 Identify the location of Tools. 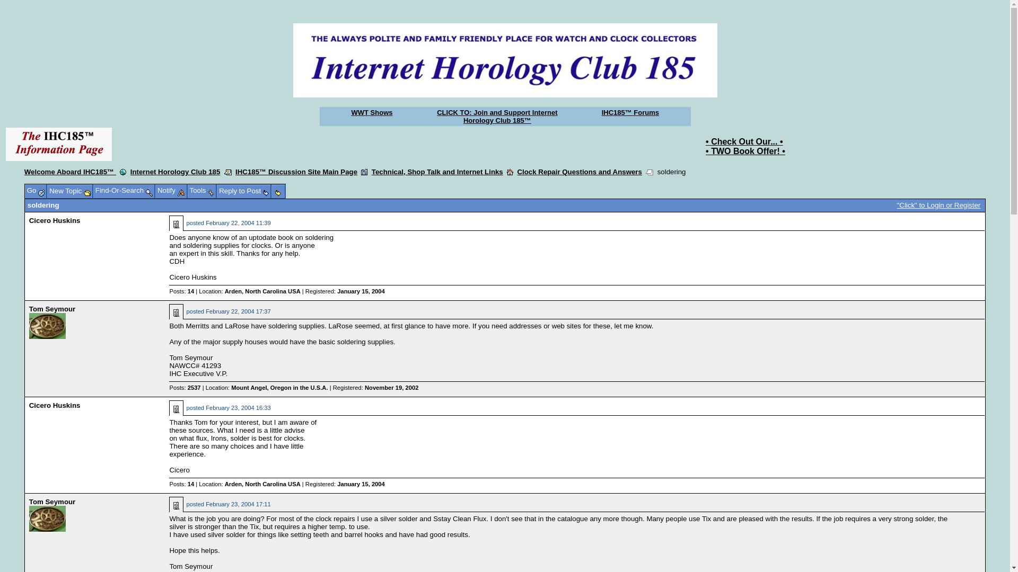
(203, 192).